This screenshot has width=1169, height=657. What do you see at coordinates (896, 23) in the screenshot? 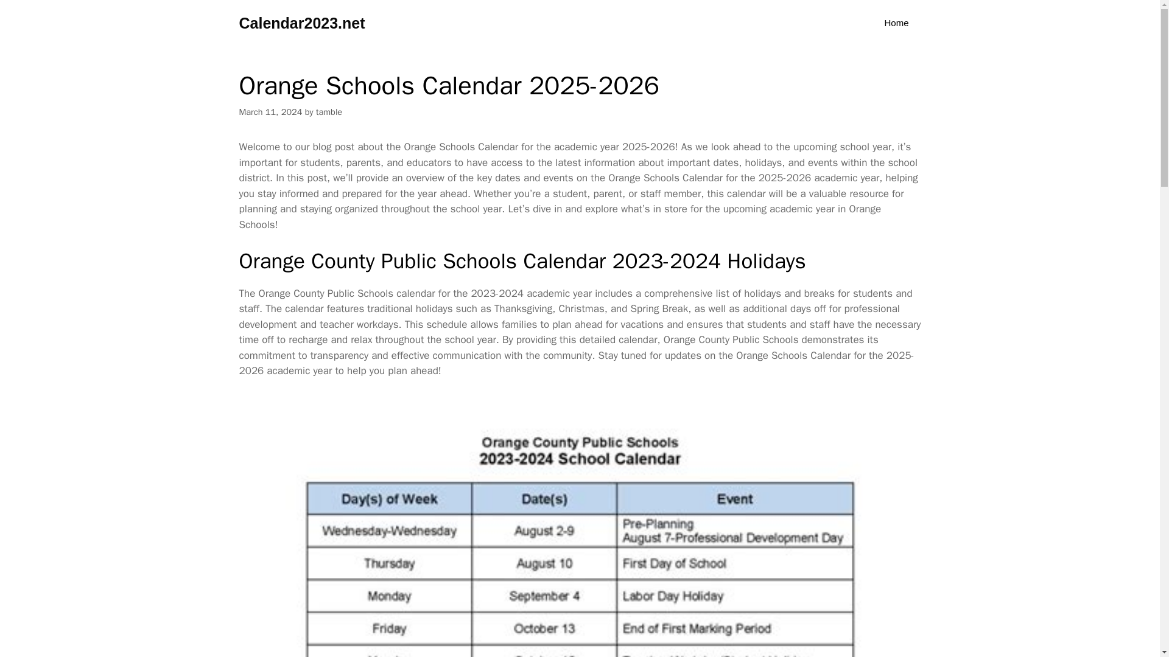
I see `Home` at bounding box center [896, 23].